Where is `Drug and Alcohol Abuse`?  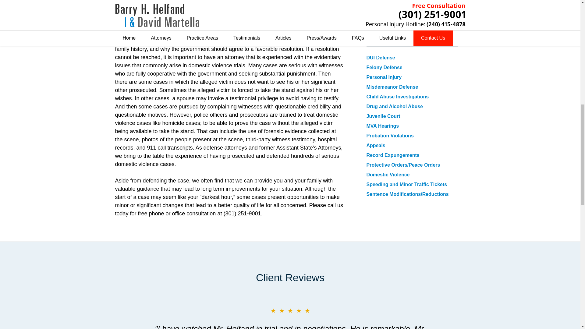
Drug and Alcohol Abuse is located at coordinates (394, 106).